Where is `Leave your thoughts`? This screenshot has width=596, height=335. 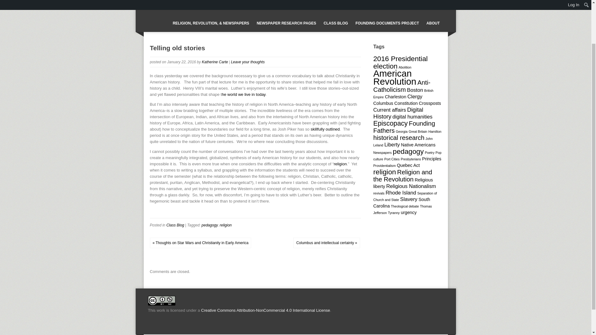
Leave your thoughts is located at coordinates (248, 62).